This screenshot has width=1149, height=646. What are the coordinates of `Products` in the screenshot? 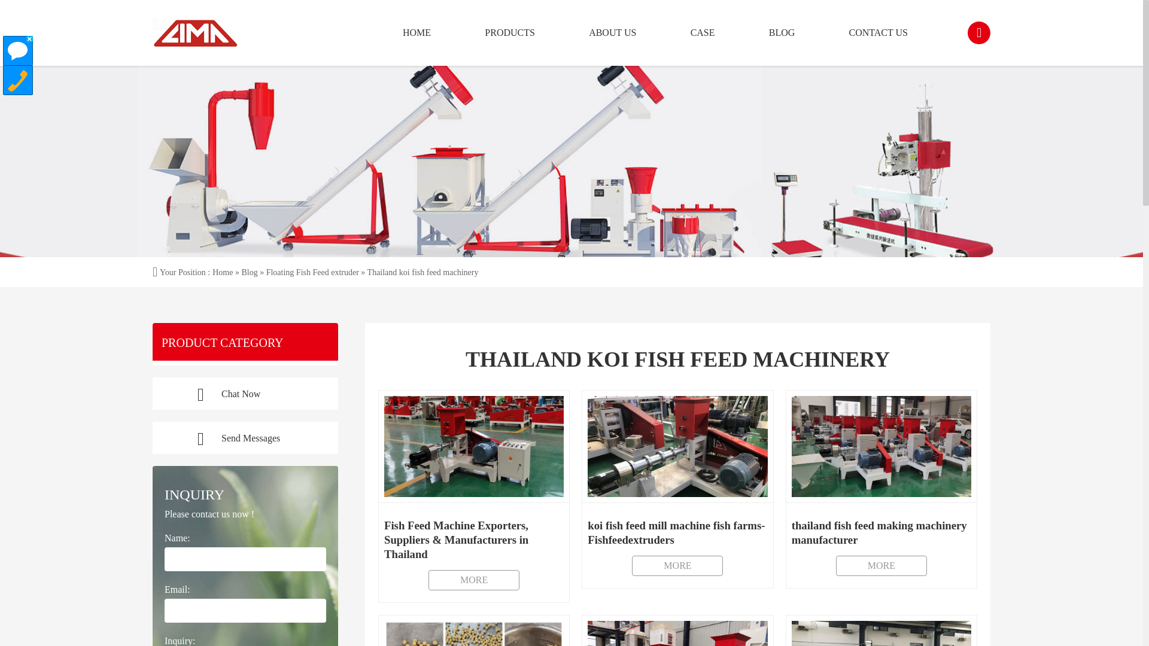 It's located at (510, 33).